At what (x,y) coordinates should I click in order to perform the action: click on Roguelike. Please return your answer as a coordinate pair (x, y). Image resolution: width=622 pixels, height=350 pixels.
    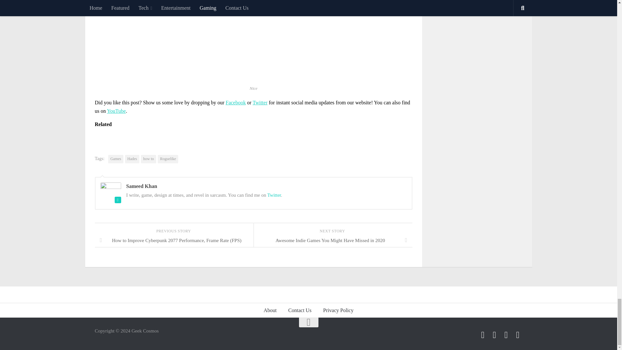
    Looking at the image, I should click on (168, 159).